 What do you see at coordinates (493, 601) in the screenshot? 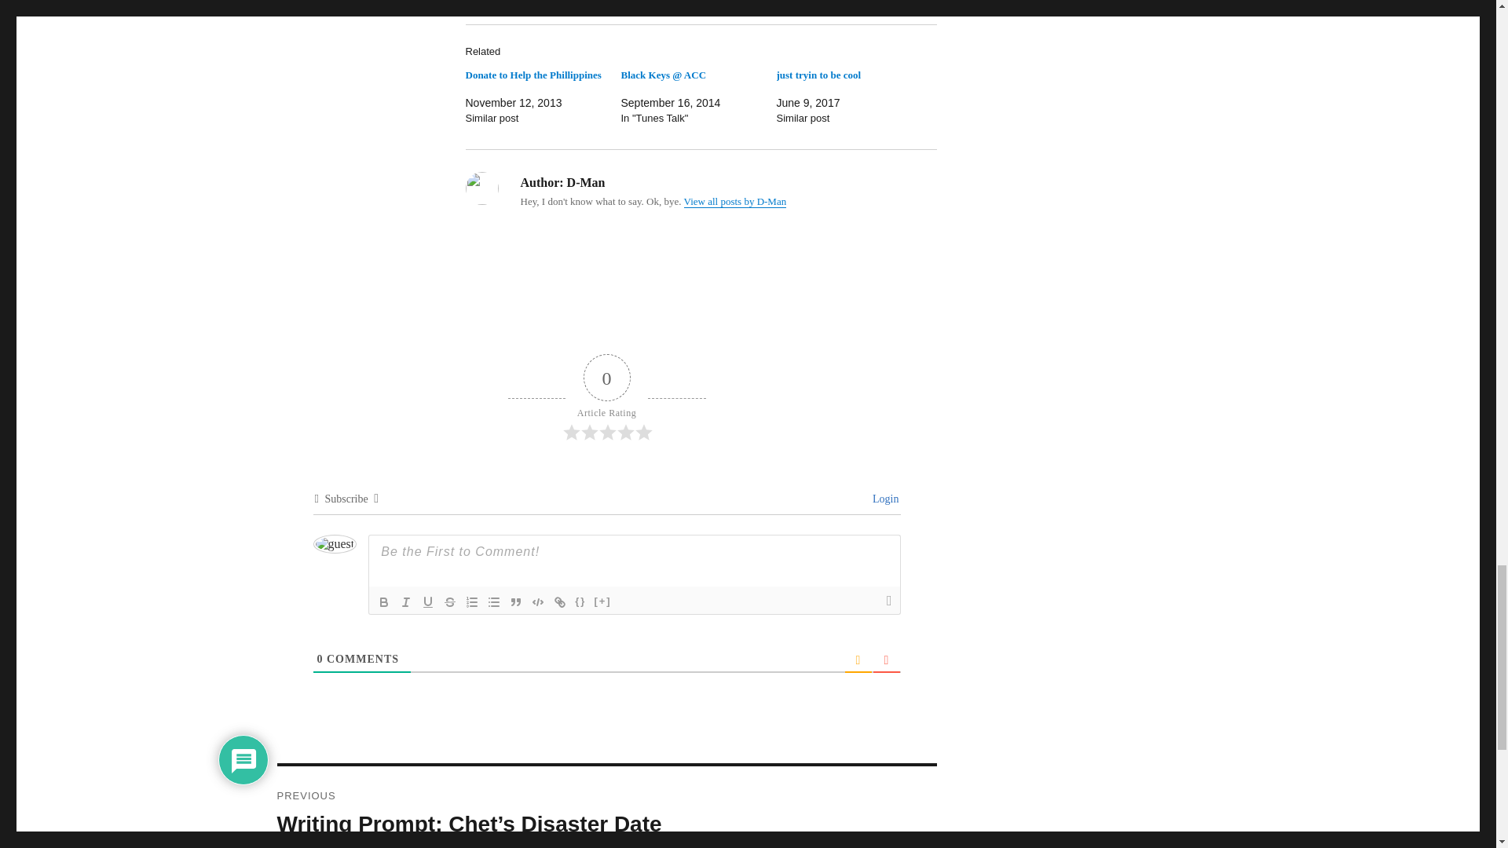
I see `Unordered List` at bounding box center [493, 601].